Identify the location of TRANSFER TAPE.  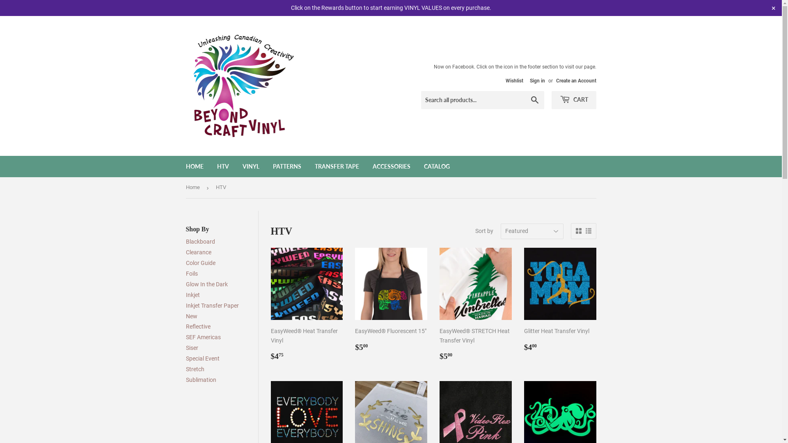
(337, 167).